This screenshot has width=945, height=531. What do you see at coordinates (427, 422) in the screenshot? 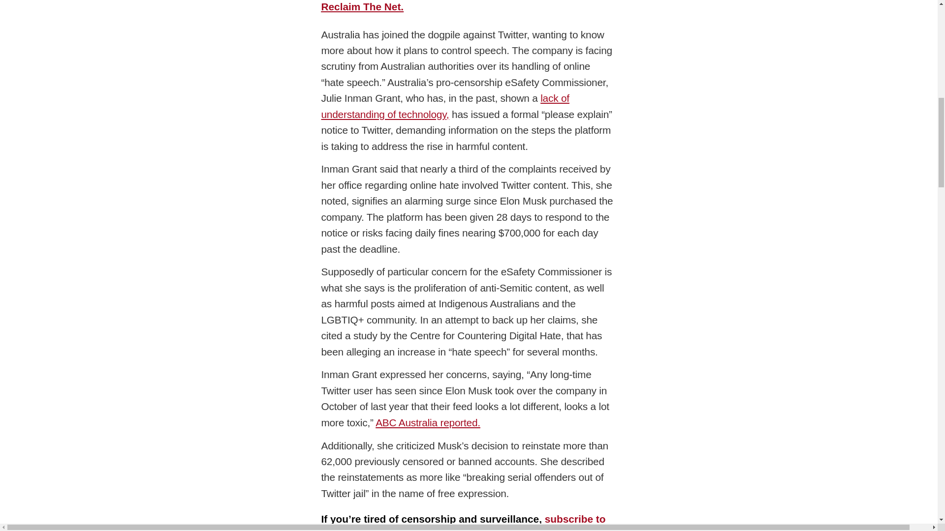
I see `ABC Australia reported.` at bounding box center [427, 422].